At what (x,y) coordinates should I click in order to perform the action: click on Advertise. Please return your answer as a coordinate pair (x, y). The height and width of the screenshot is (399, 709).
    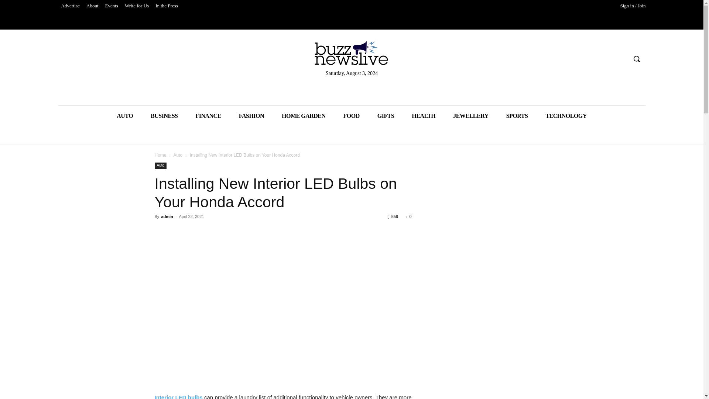
    Looking at the image, I should click on (70, 6).